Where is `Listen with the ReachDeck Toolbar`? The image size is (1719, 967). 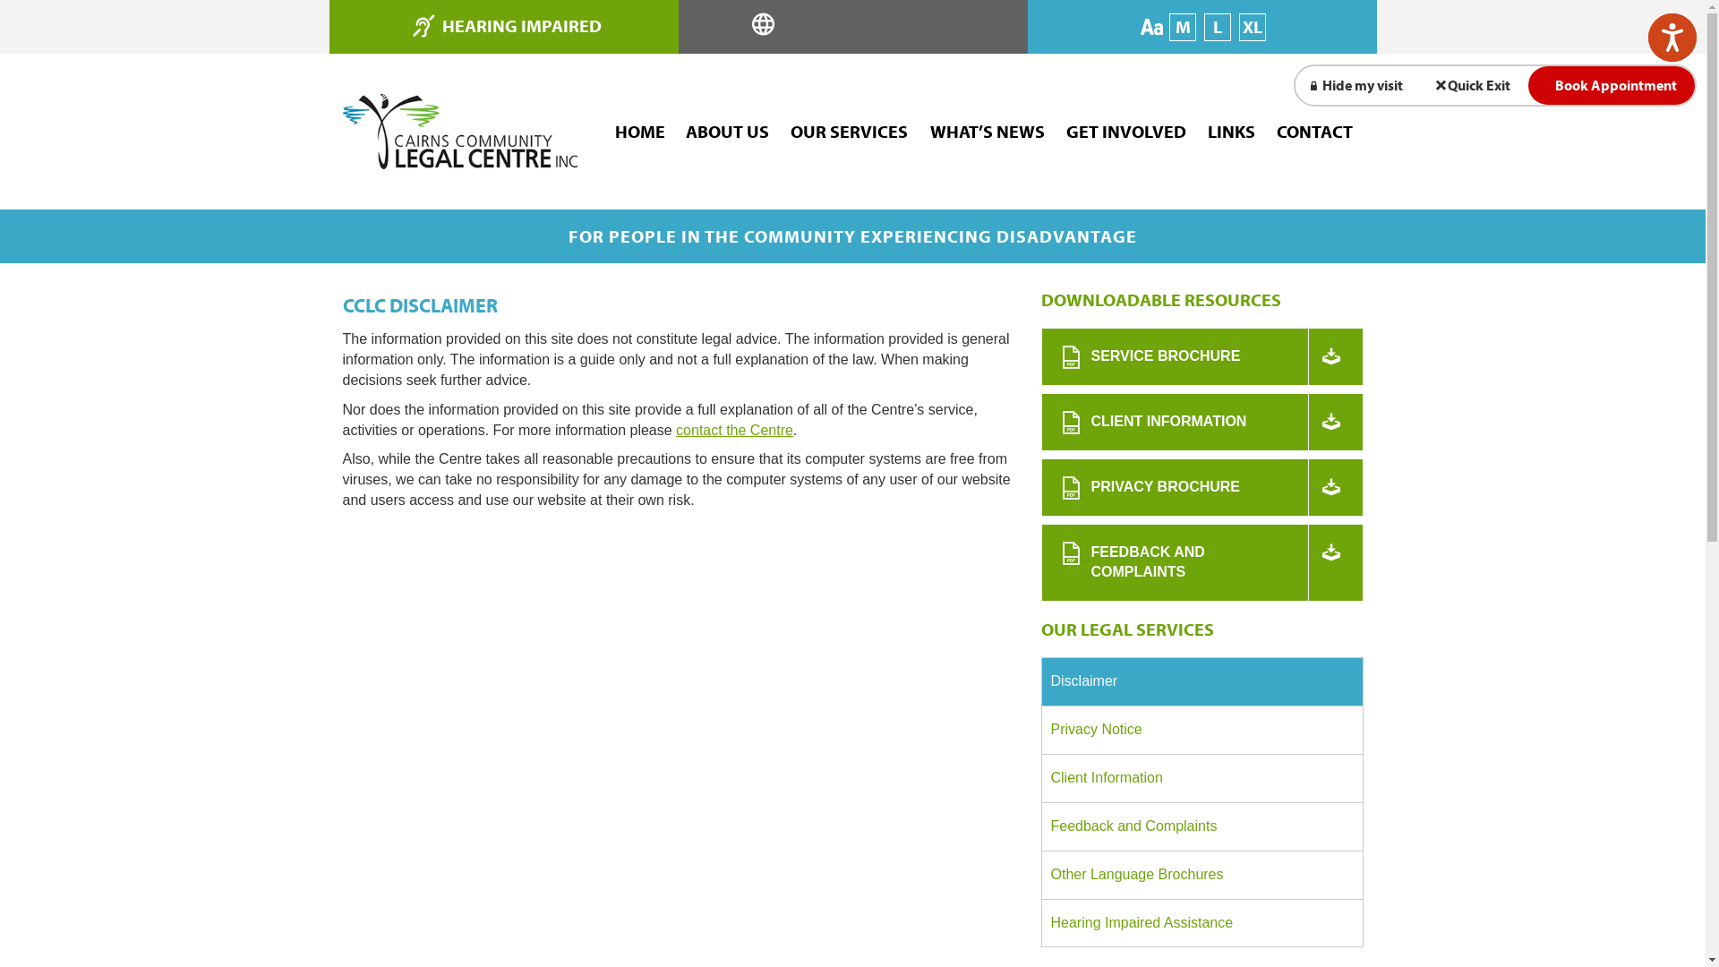
Listen with the ReachDeck Toolbar is located at coordinates (1672, 38).